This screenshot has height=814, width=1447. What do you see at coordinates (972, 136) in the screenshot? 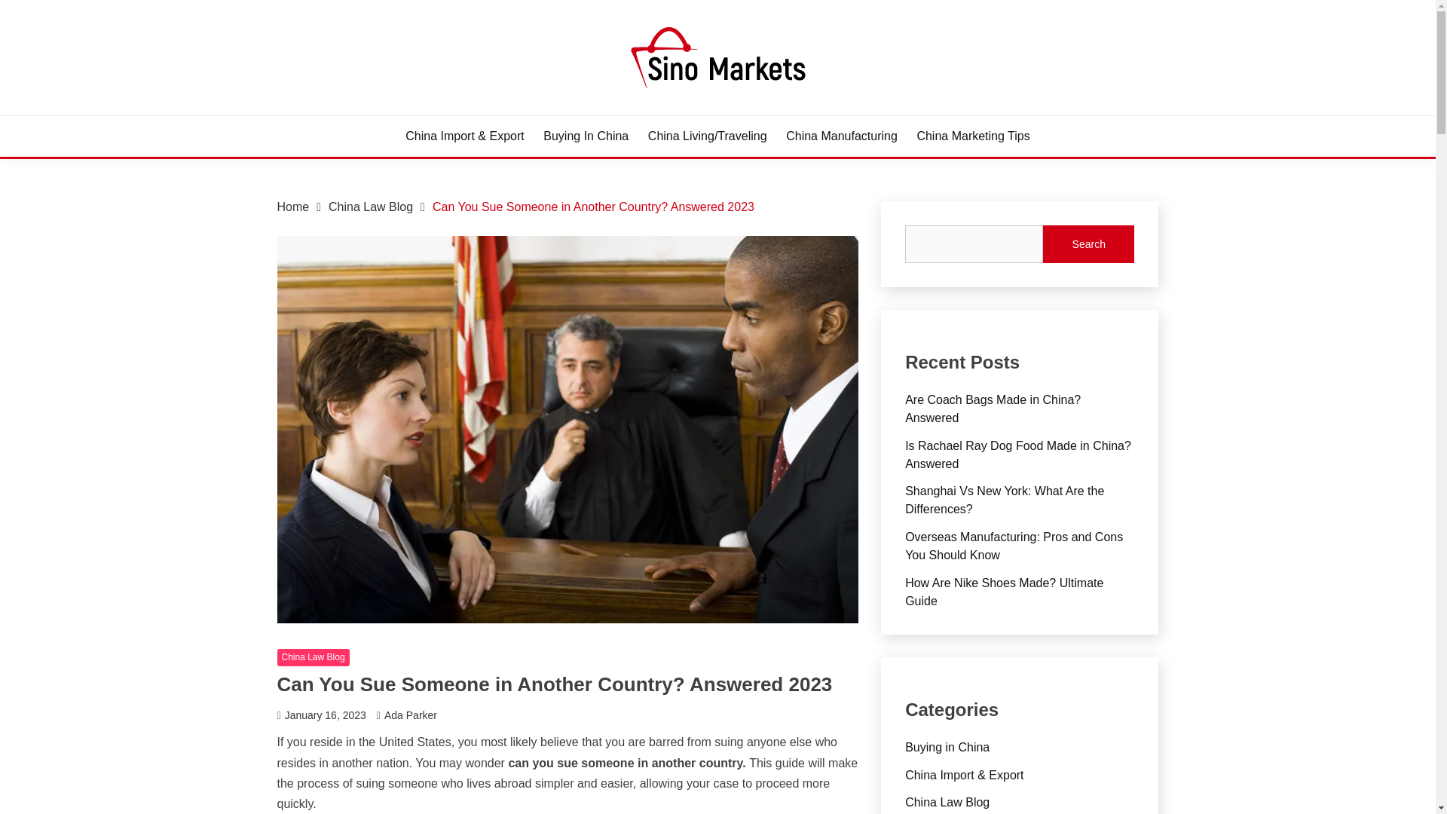
I see `China Marketing Tips` at bounding box center [972, 136].